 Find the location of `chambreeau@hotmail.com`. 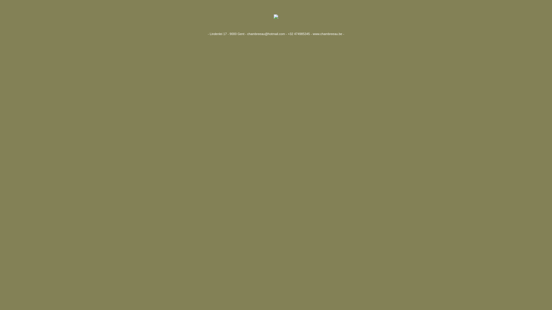

chambreeau@hotmail.com is located at coordinates (266, 34).